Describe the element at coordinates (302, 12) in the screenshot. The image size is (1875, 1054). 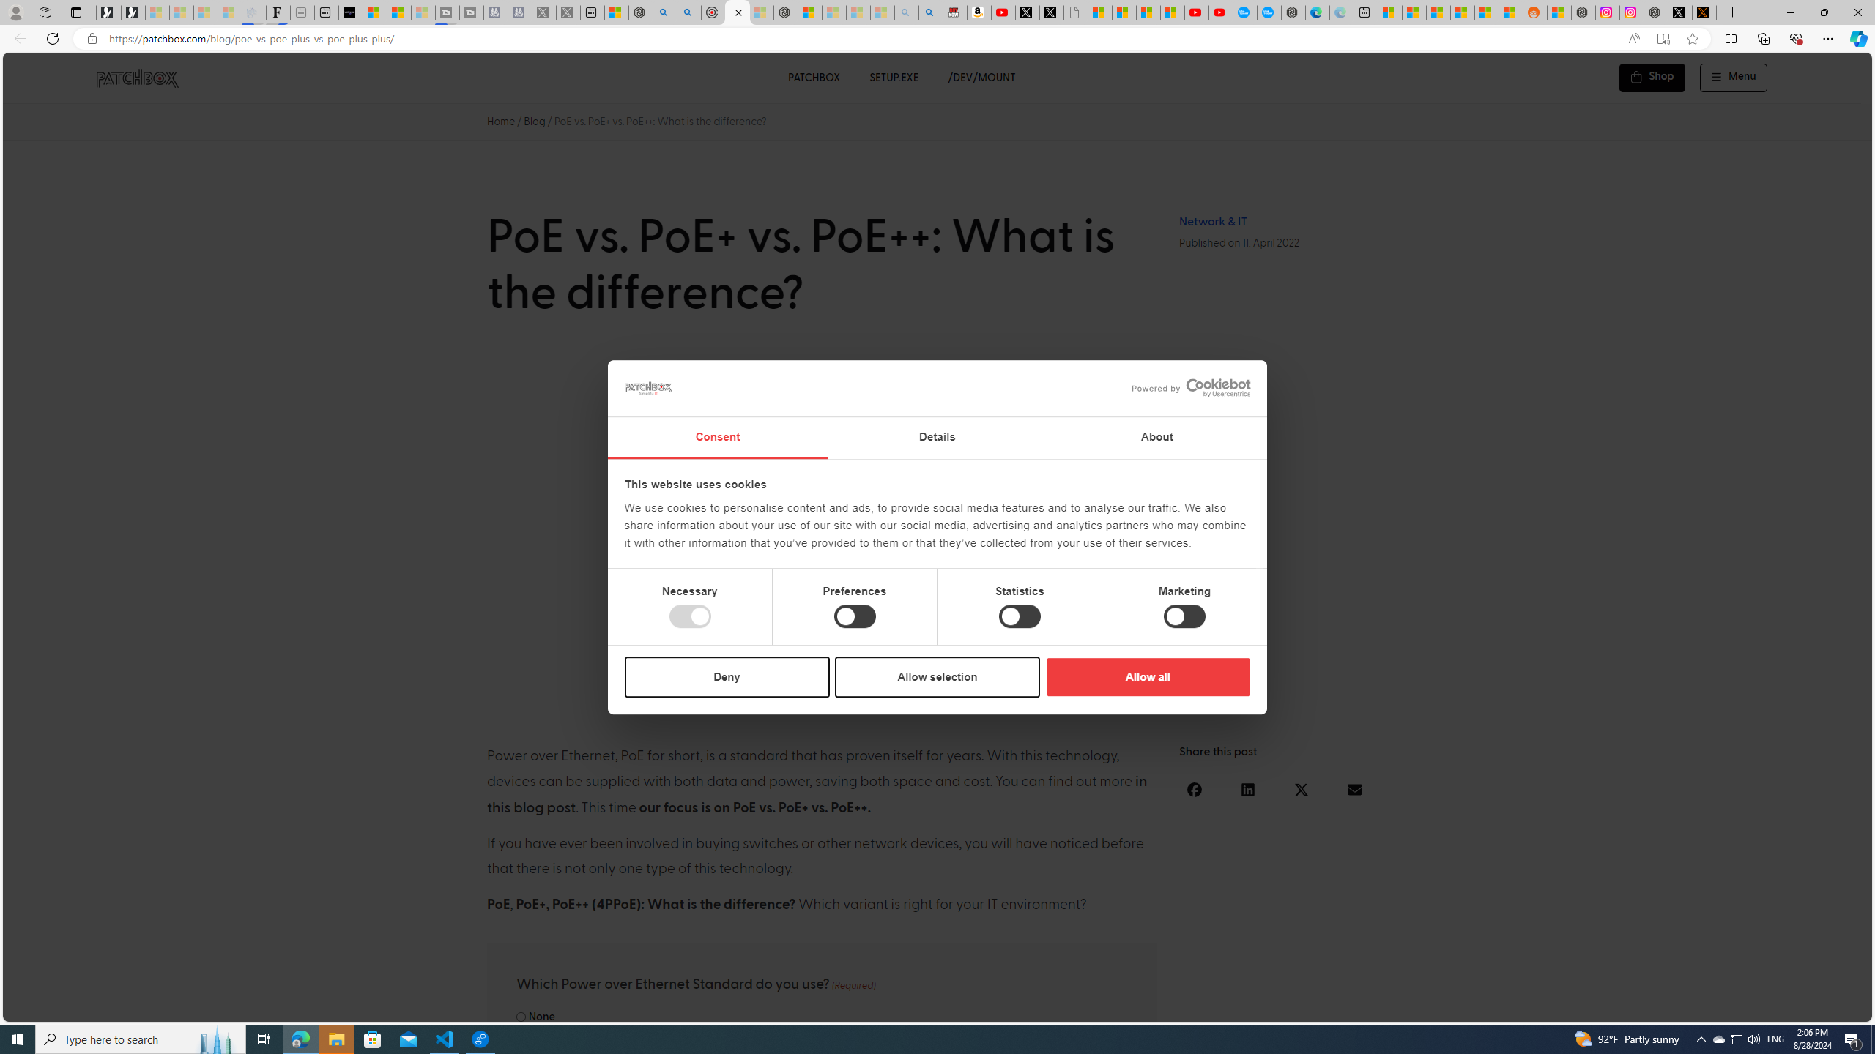
I see `New tab - Sleeping` at that location.